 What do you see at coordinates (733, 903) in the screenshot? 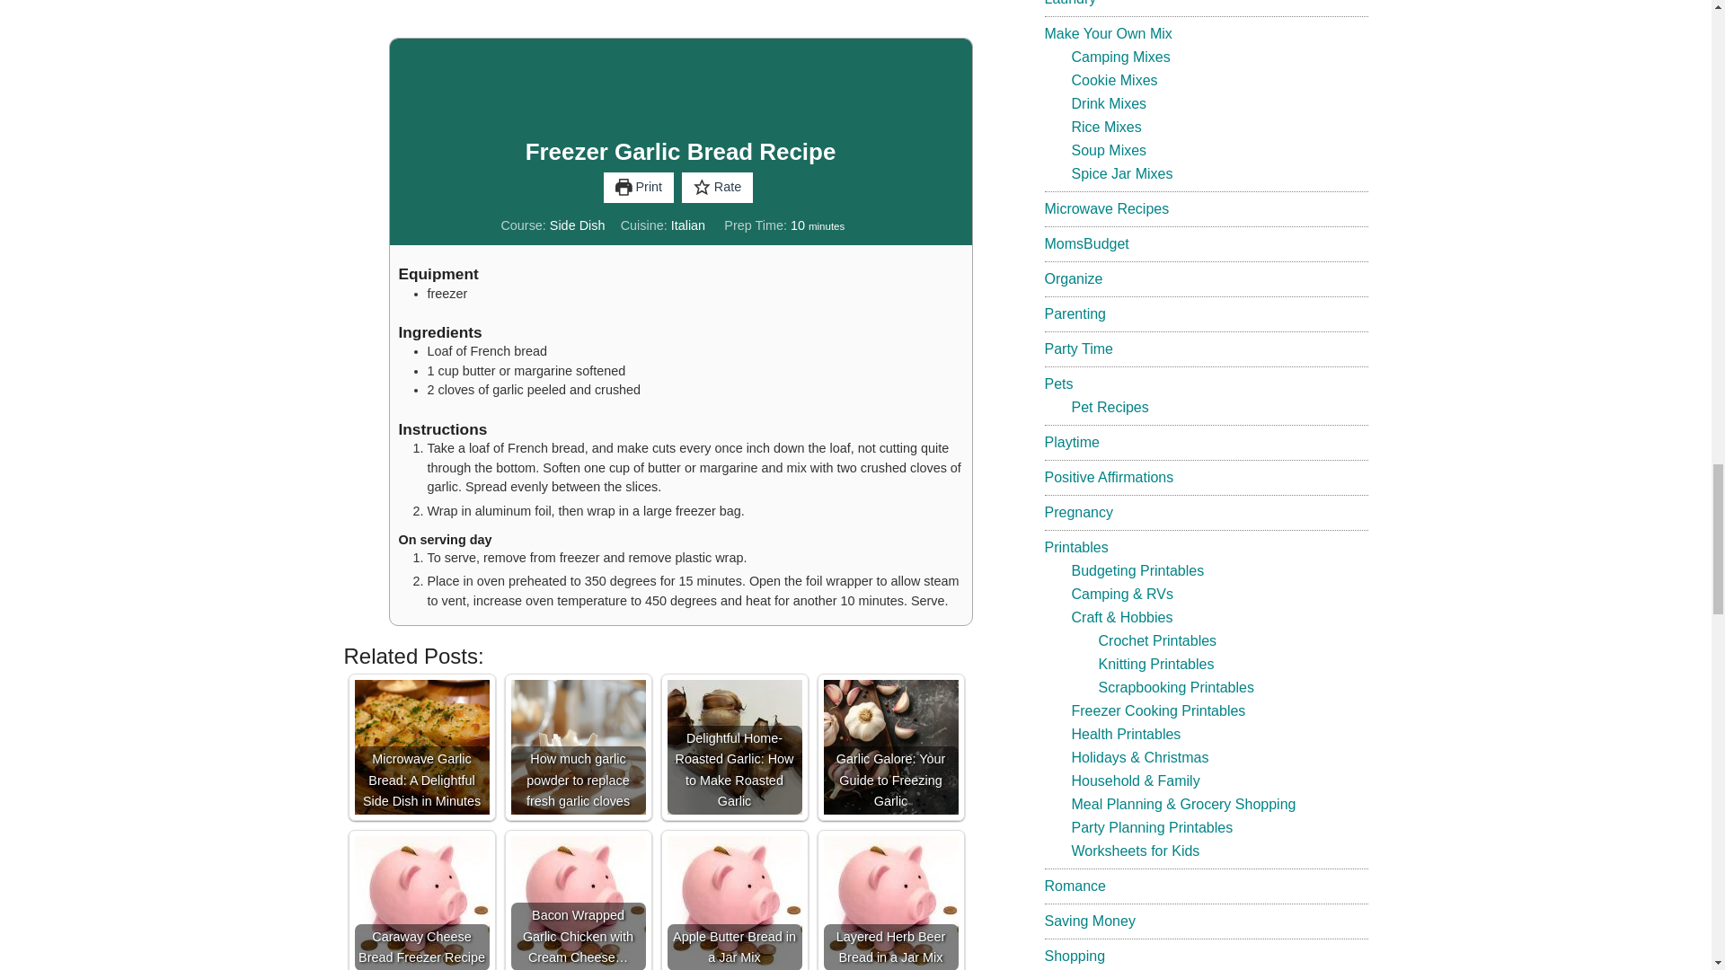
I see `Apple Butter Bread in a Jar Mix` at bounding box center [733, 903].